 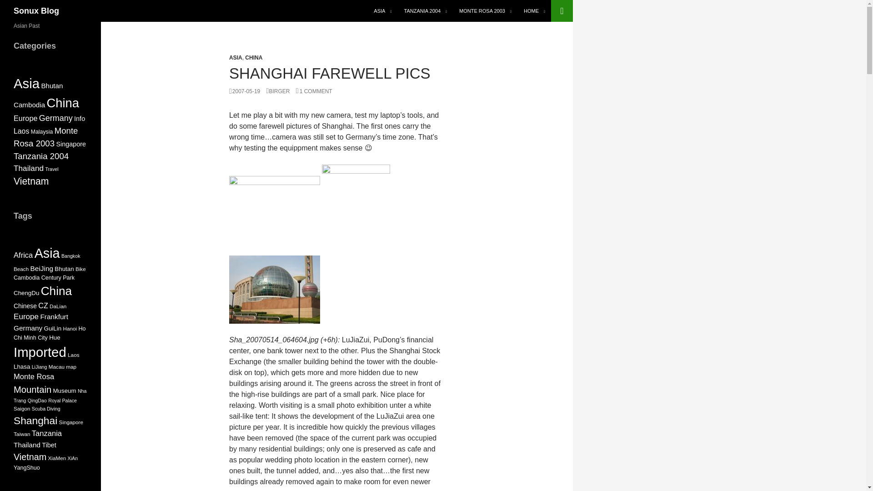 What do you see at coordinates (278, 91) in the screenshot?
I see `BIRGER` at bounding box center [278, 91].